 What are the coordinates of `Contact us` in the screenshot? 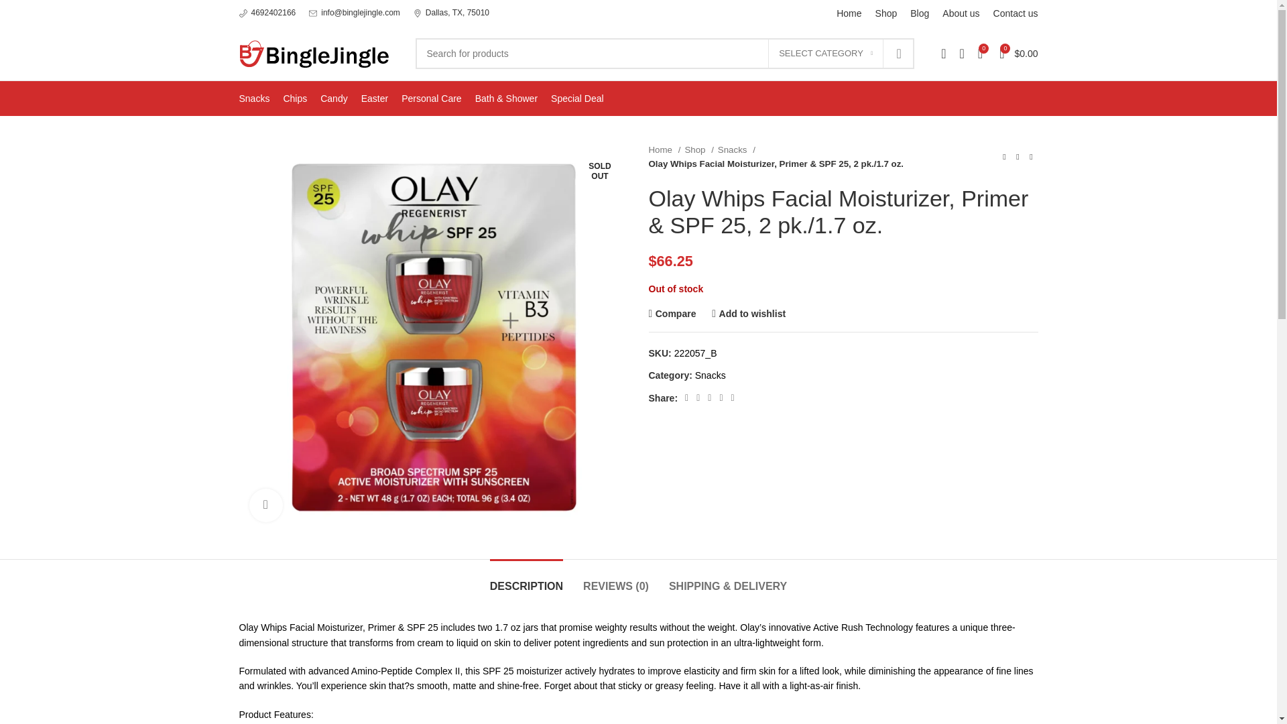 It's located at (1016, 13).